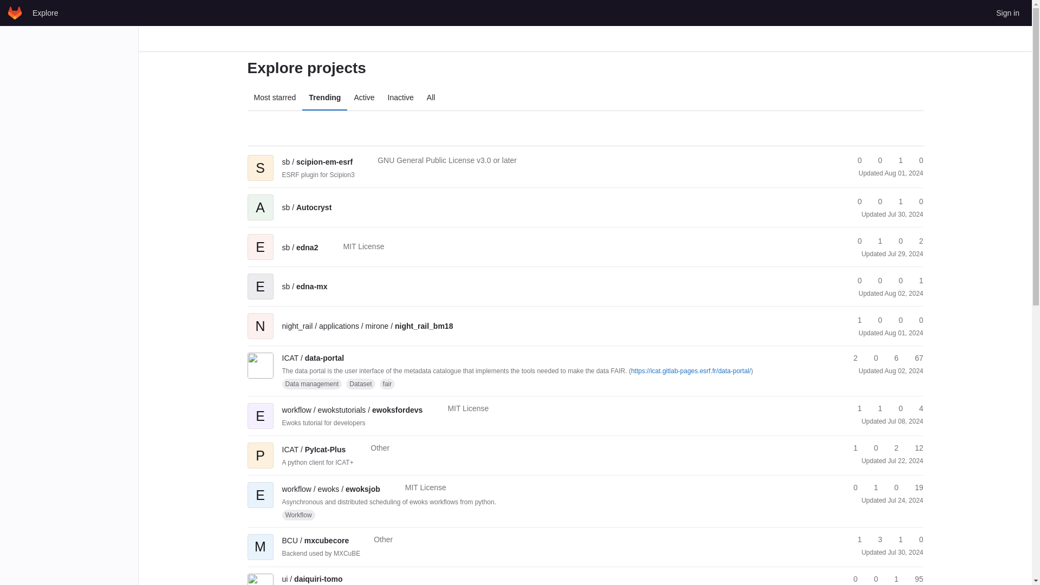 This screenshot has height=585, width=1040. What do you see at coordinates (855, 241) in the screenshot?
I see `0` at bounding box center [855, 241].